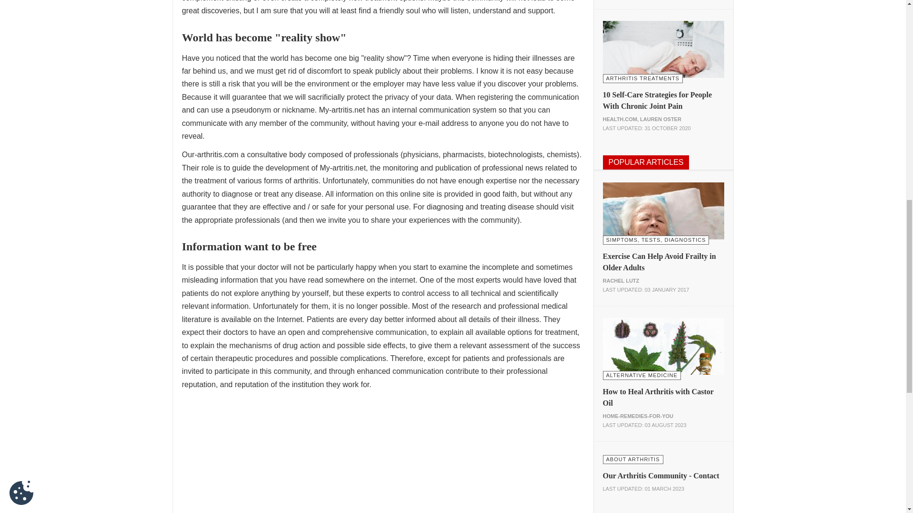 The height and width of the screenshot is (513, 913). What do you see at coordinates (642, 119) in the screenshot?
I see `Written by: ` at bounding box center [642, 119].